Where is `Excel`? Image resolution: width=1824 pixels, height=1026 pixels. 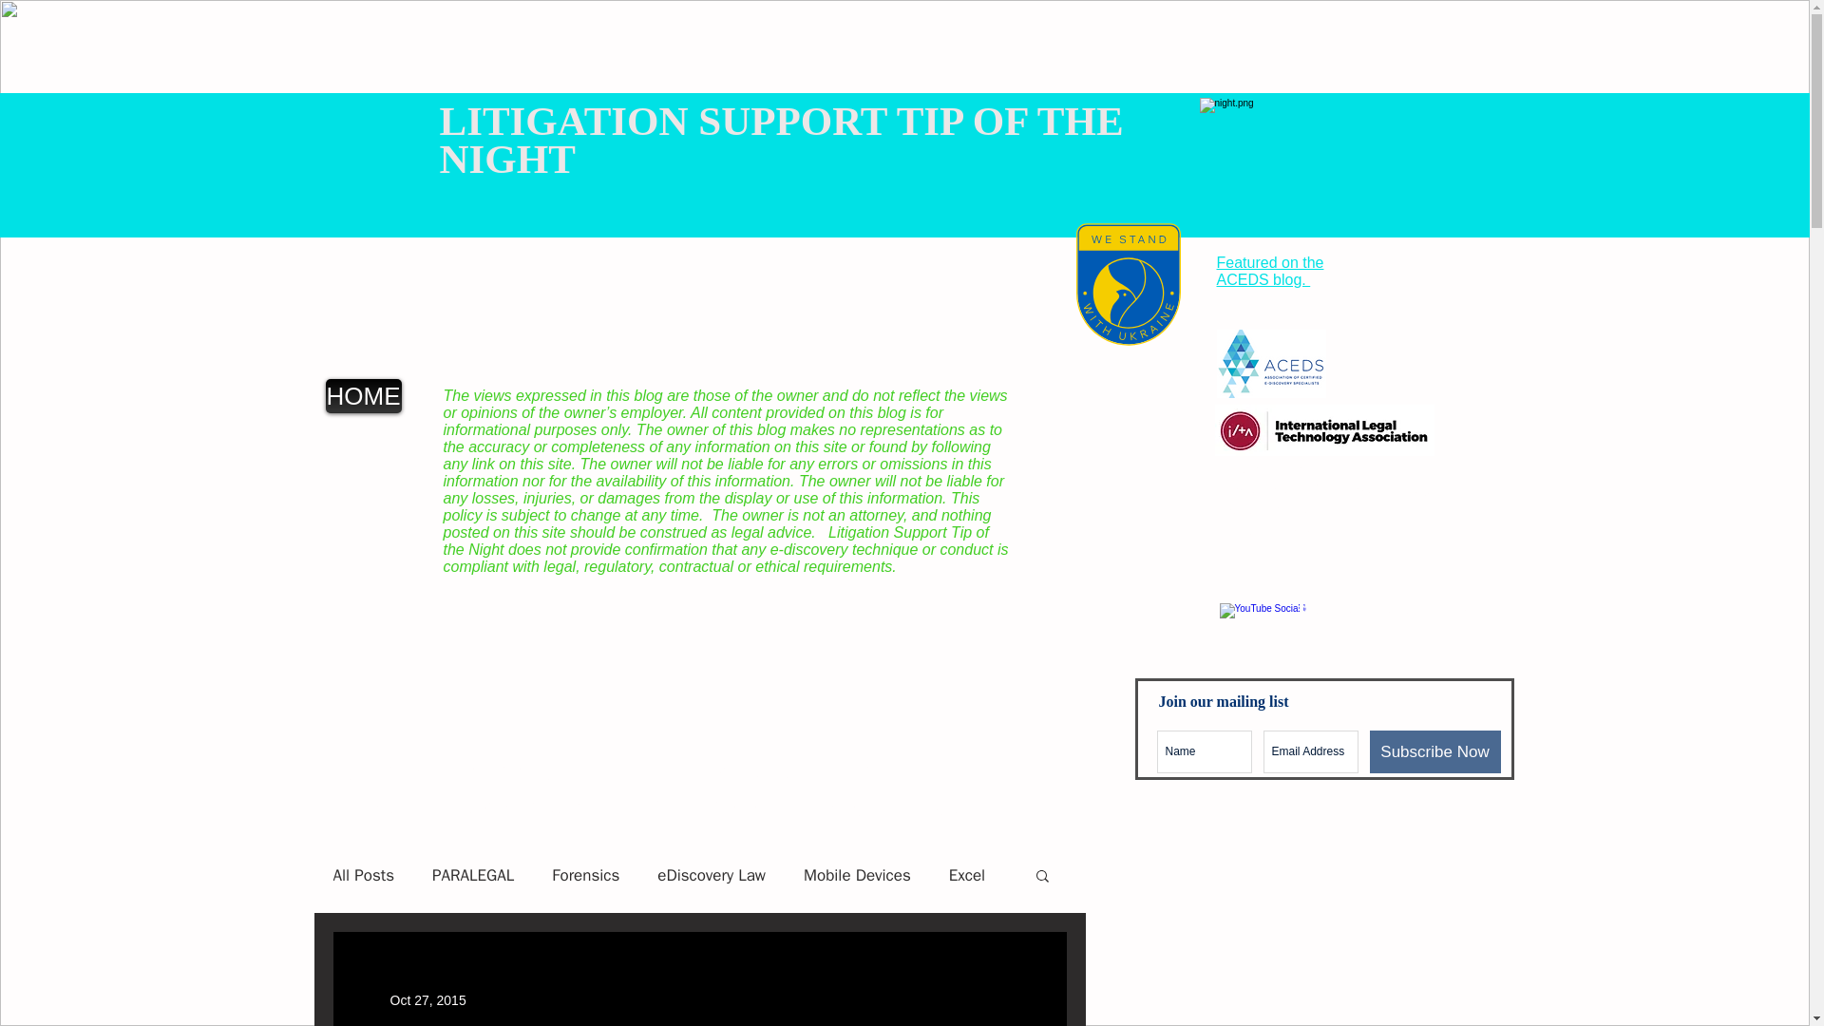 Excel is located at coordinates (966, 876).